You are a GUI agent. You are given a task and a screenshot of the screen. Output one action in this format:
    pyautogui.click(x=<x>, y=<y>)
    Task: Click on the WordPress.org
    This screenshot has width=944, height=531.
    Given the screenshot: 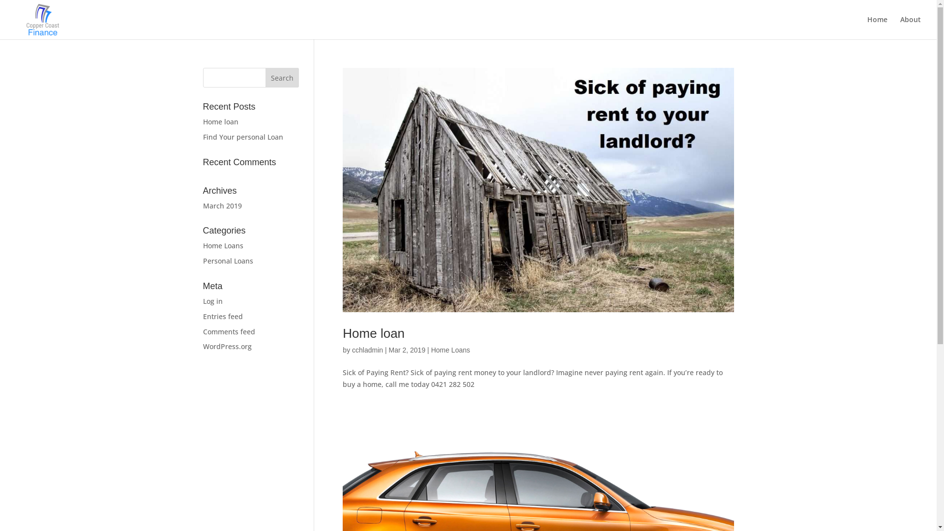 What is the action you would take?
    pyautogui.click(x=227, y=346)
    